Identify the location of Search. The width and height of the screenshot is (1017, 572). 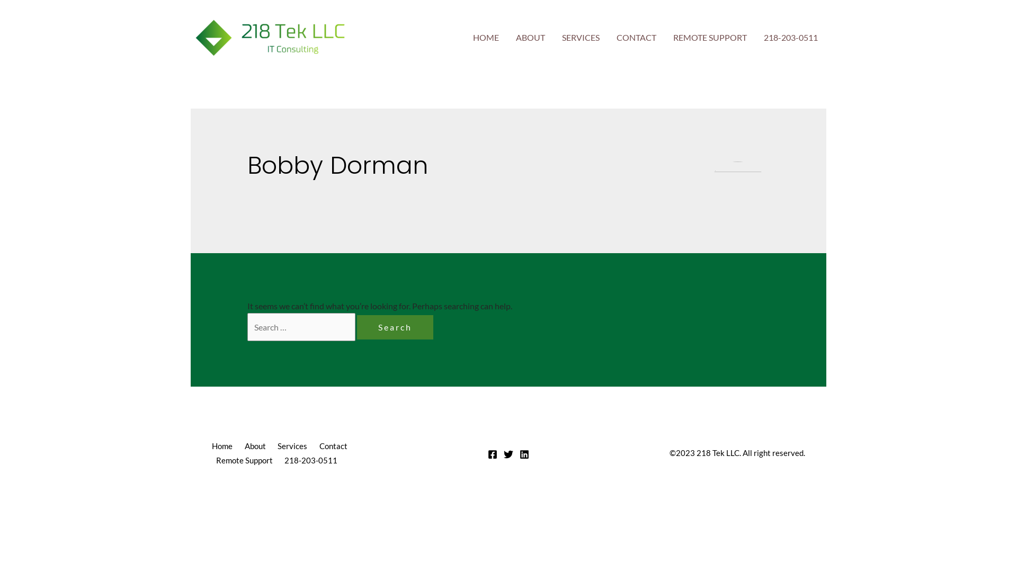
(395, 327).